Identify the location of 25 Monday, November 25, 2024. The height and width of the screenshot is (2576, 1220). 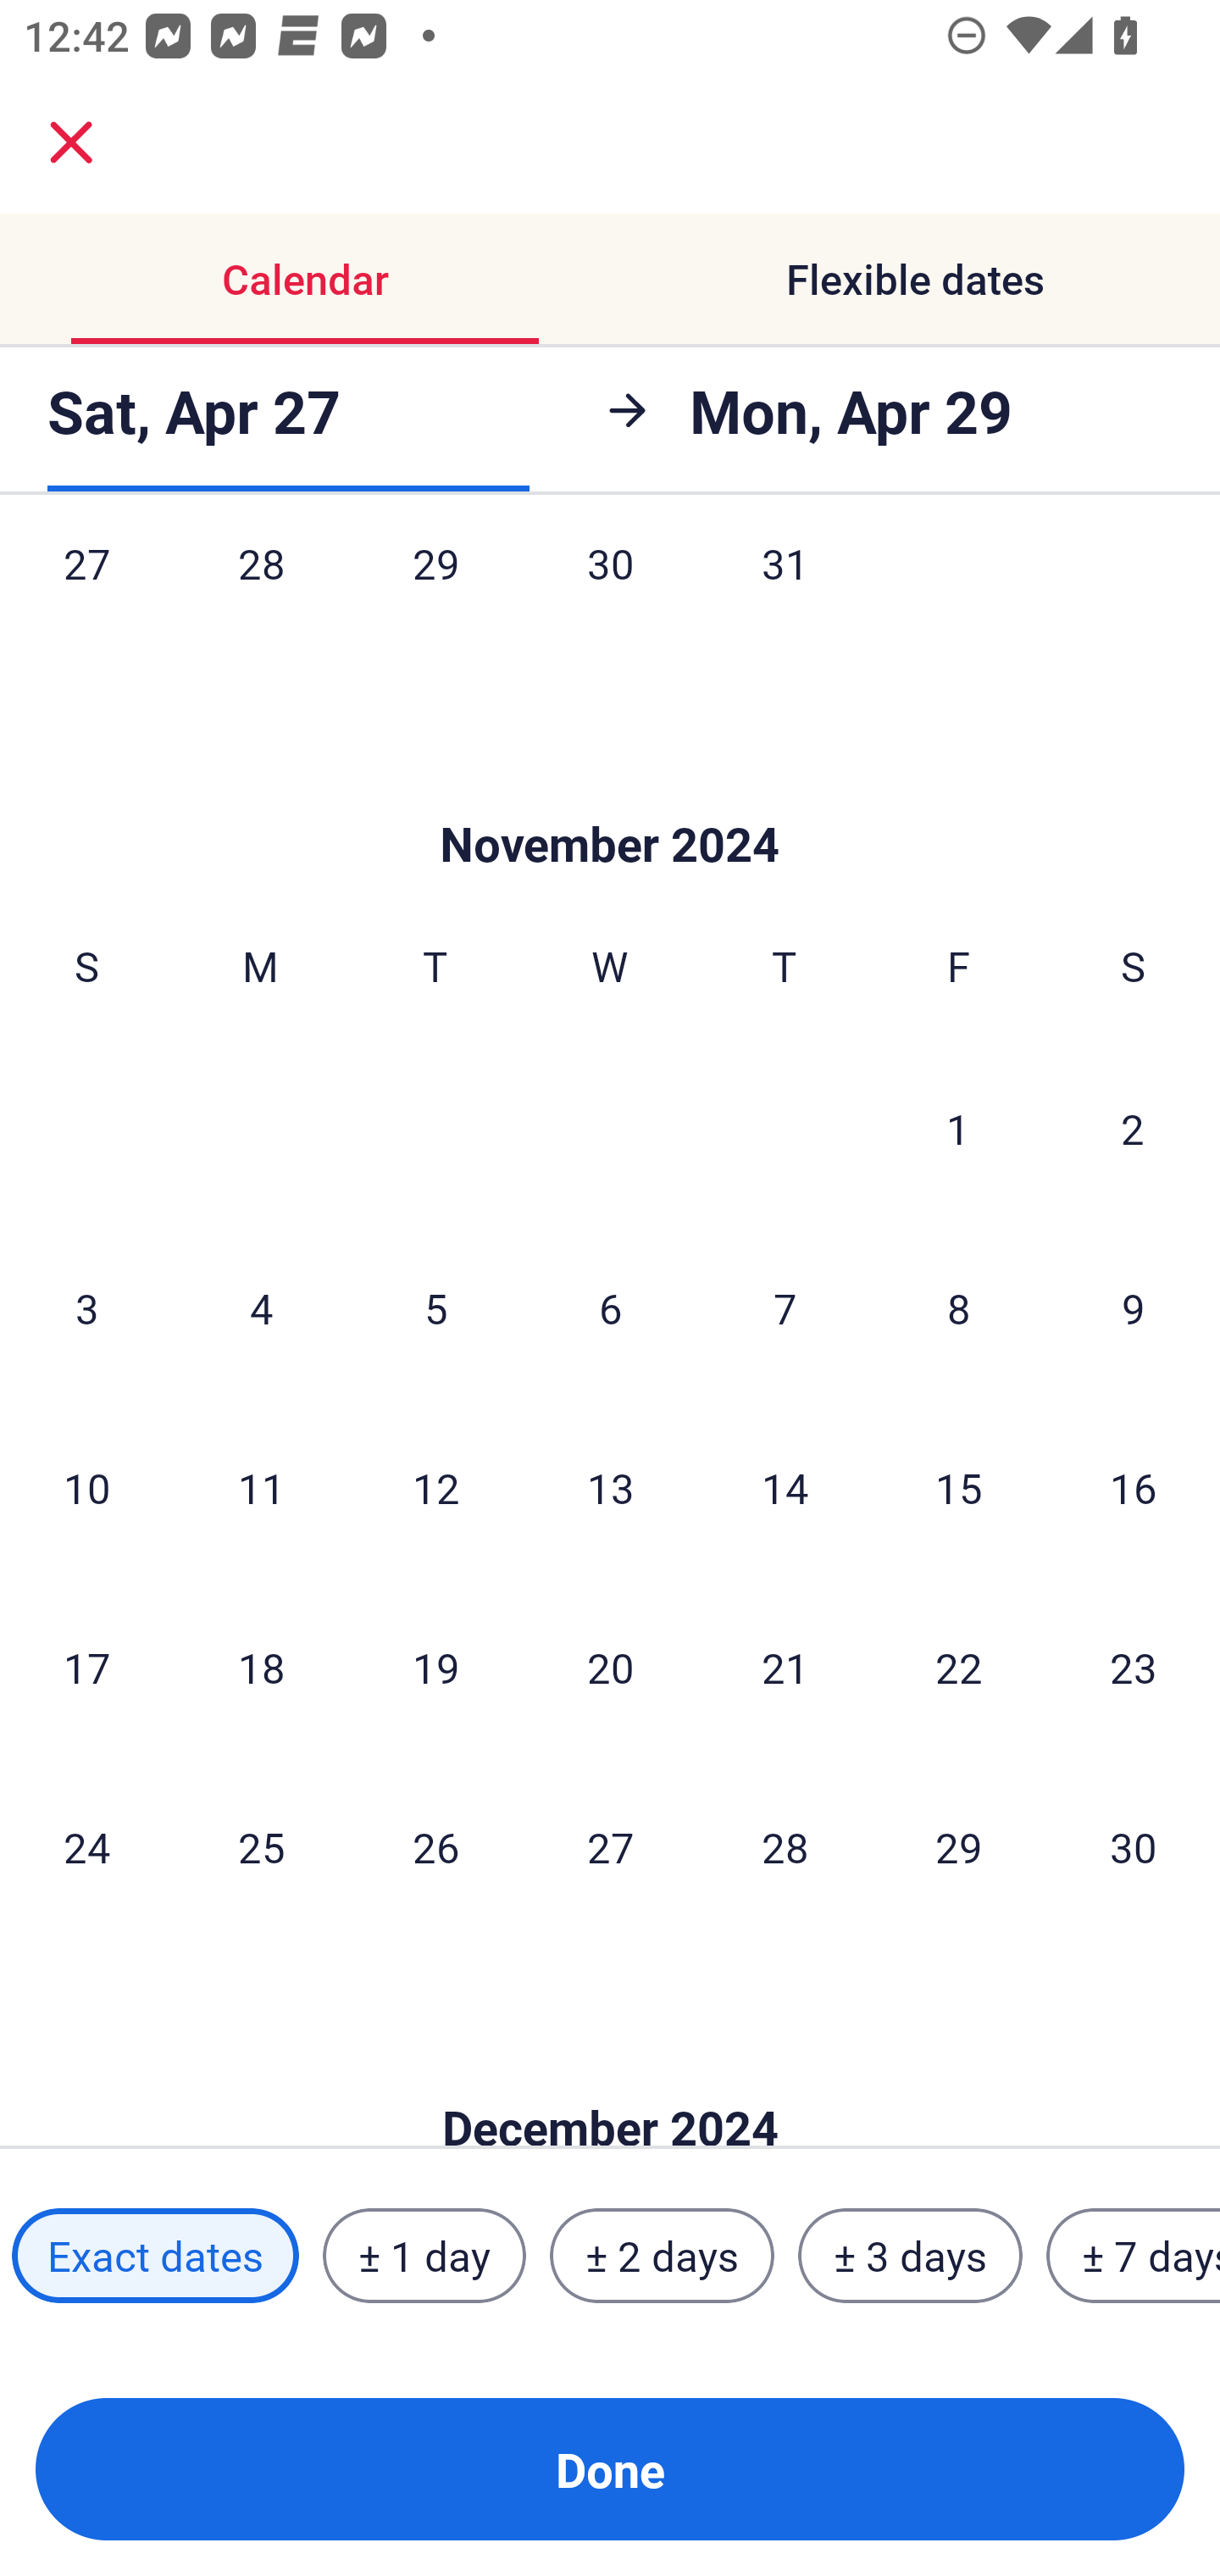
(261, 1847).